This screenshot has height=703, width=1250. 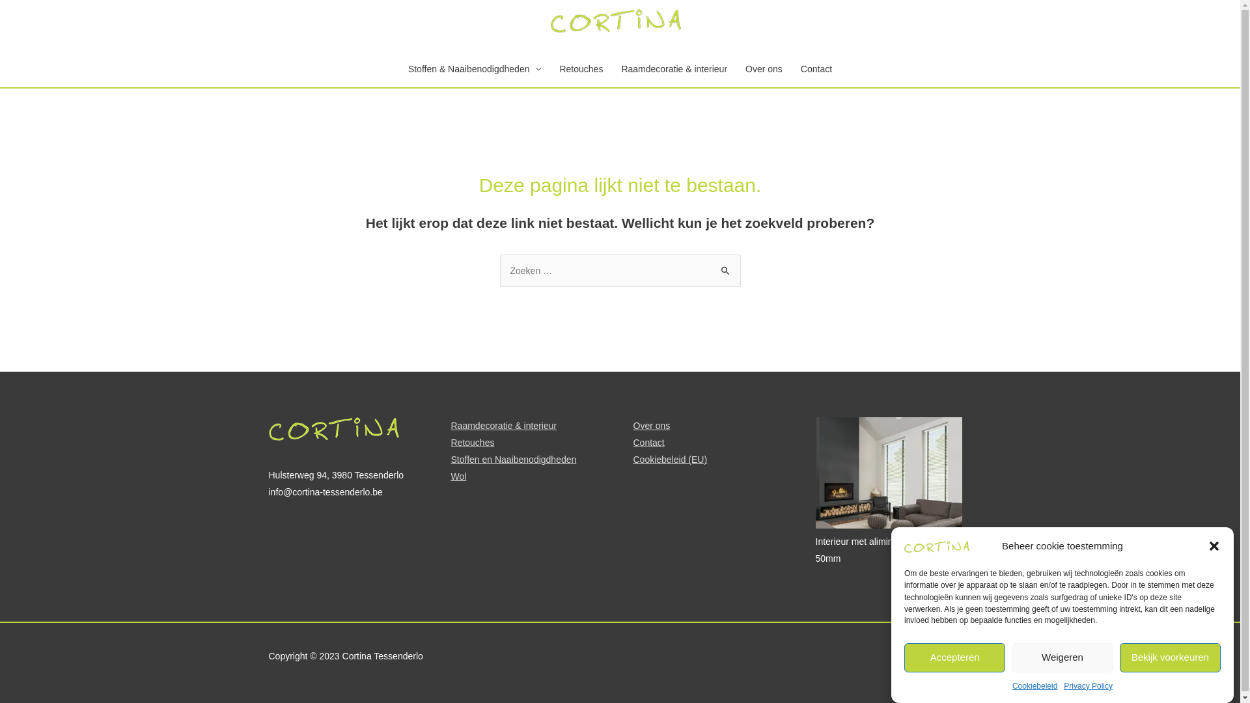 I want to click on Contact, so click(x=648, y=443).